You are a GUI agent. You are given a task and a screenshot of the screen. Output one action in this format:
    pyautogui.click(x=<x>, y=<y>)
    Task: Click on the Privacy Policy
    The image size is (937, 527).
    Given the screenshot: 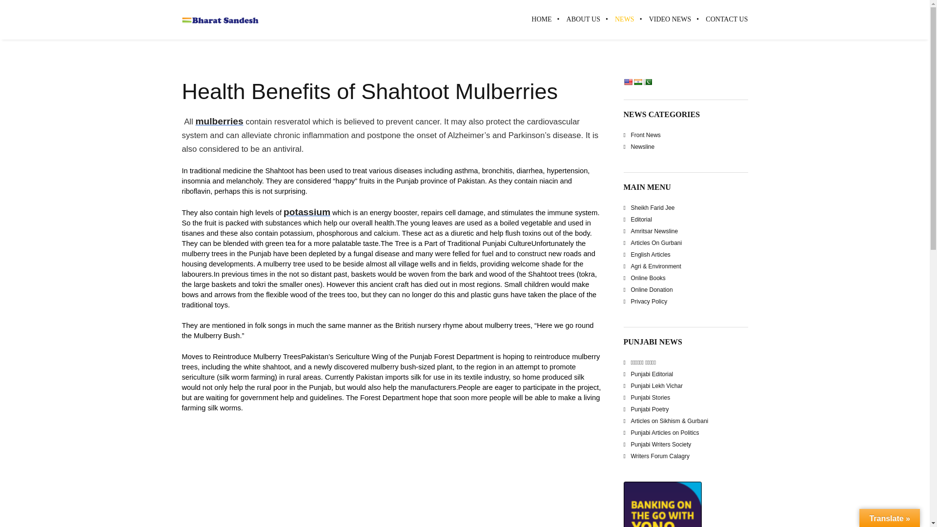 What is the action you would take?
    pyautogui.click(x=649, y=302)
    